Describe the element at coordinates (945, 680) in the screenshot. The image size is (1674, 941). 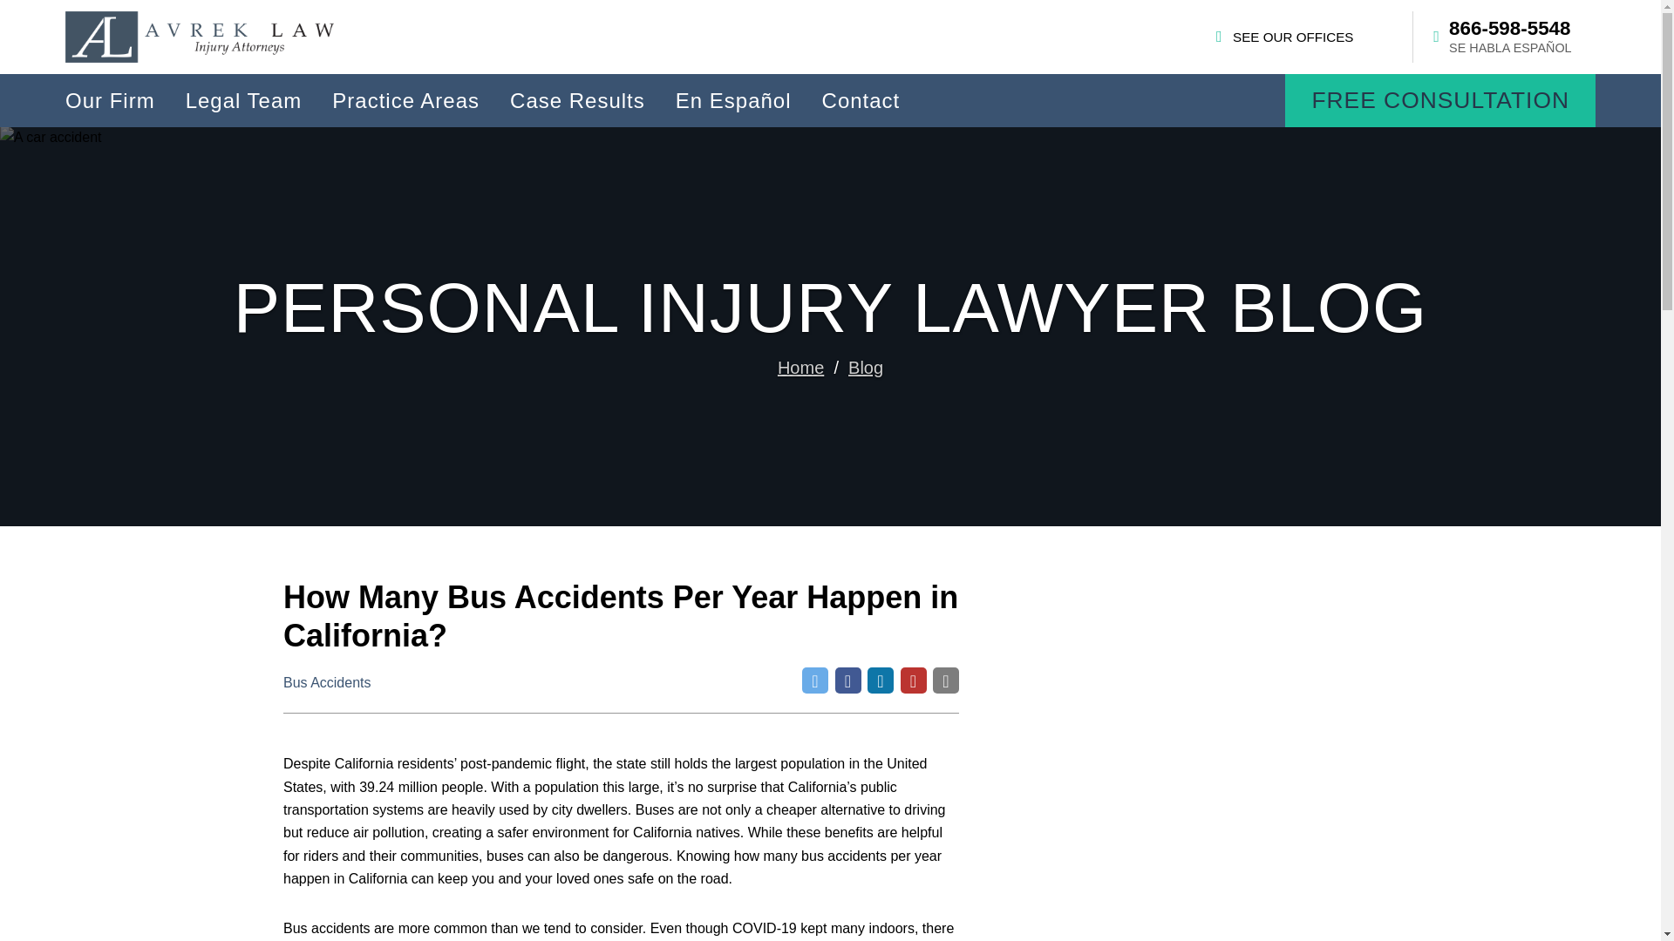
I see `Email this Article` at that location.